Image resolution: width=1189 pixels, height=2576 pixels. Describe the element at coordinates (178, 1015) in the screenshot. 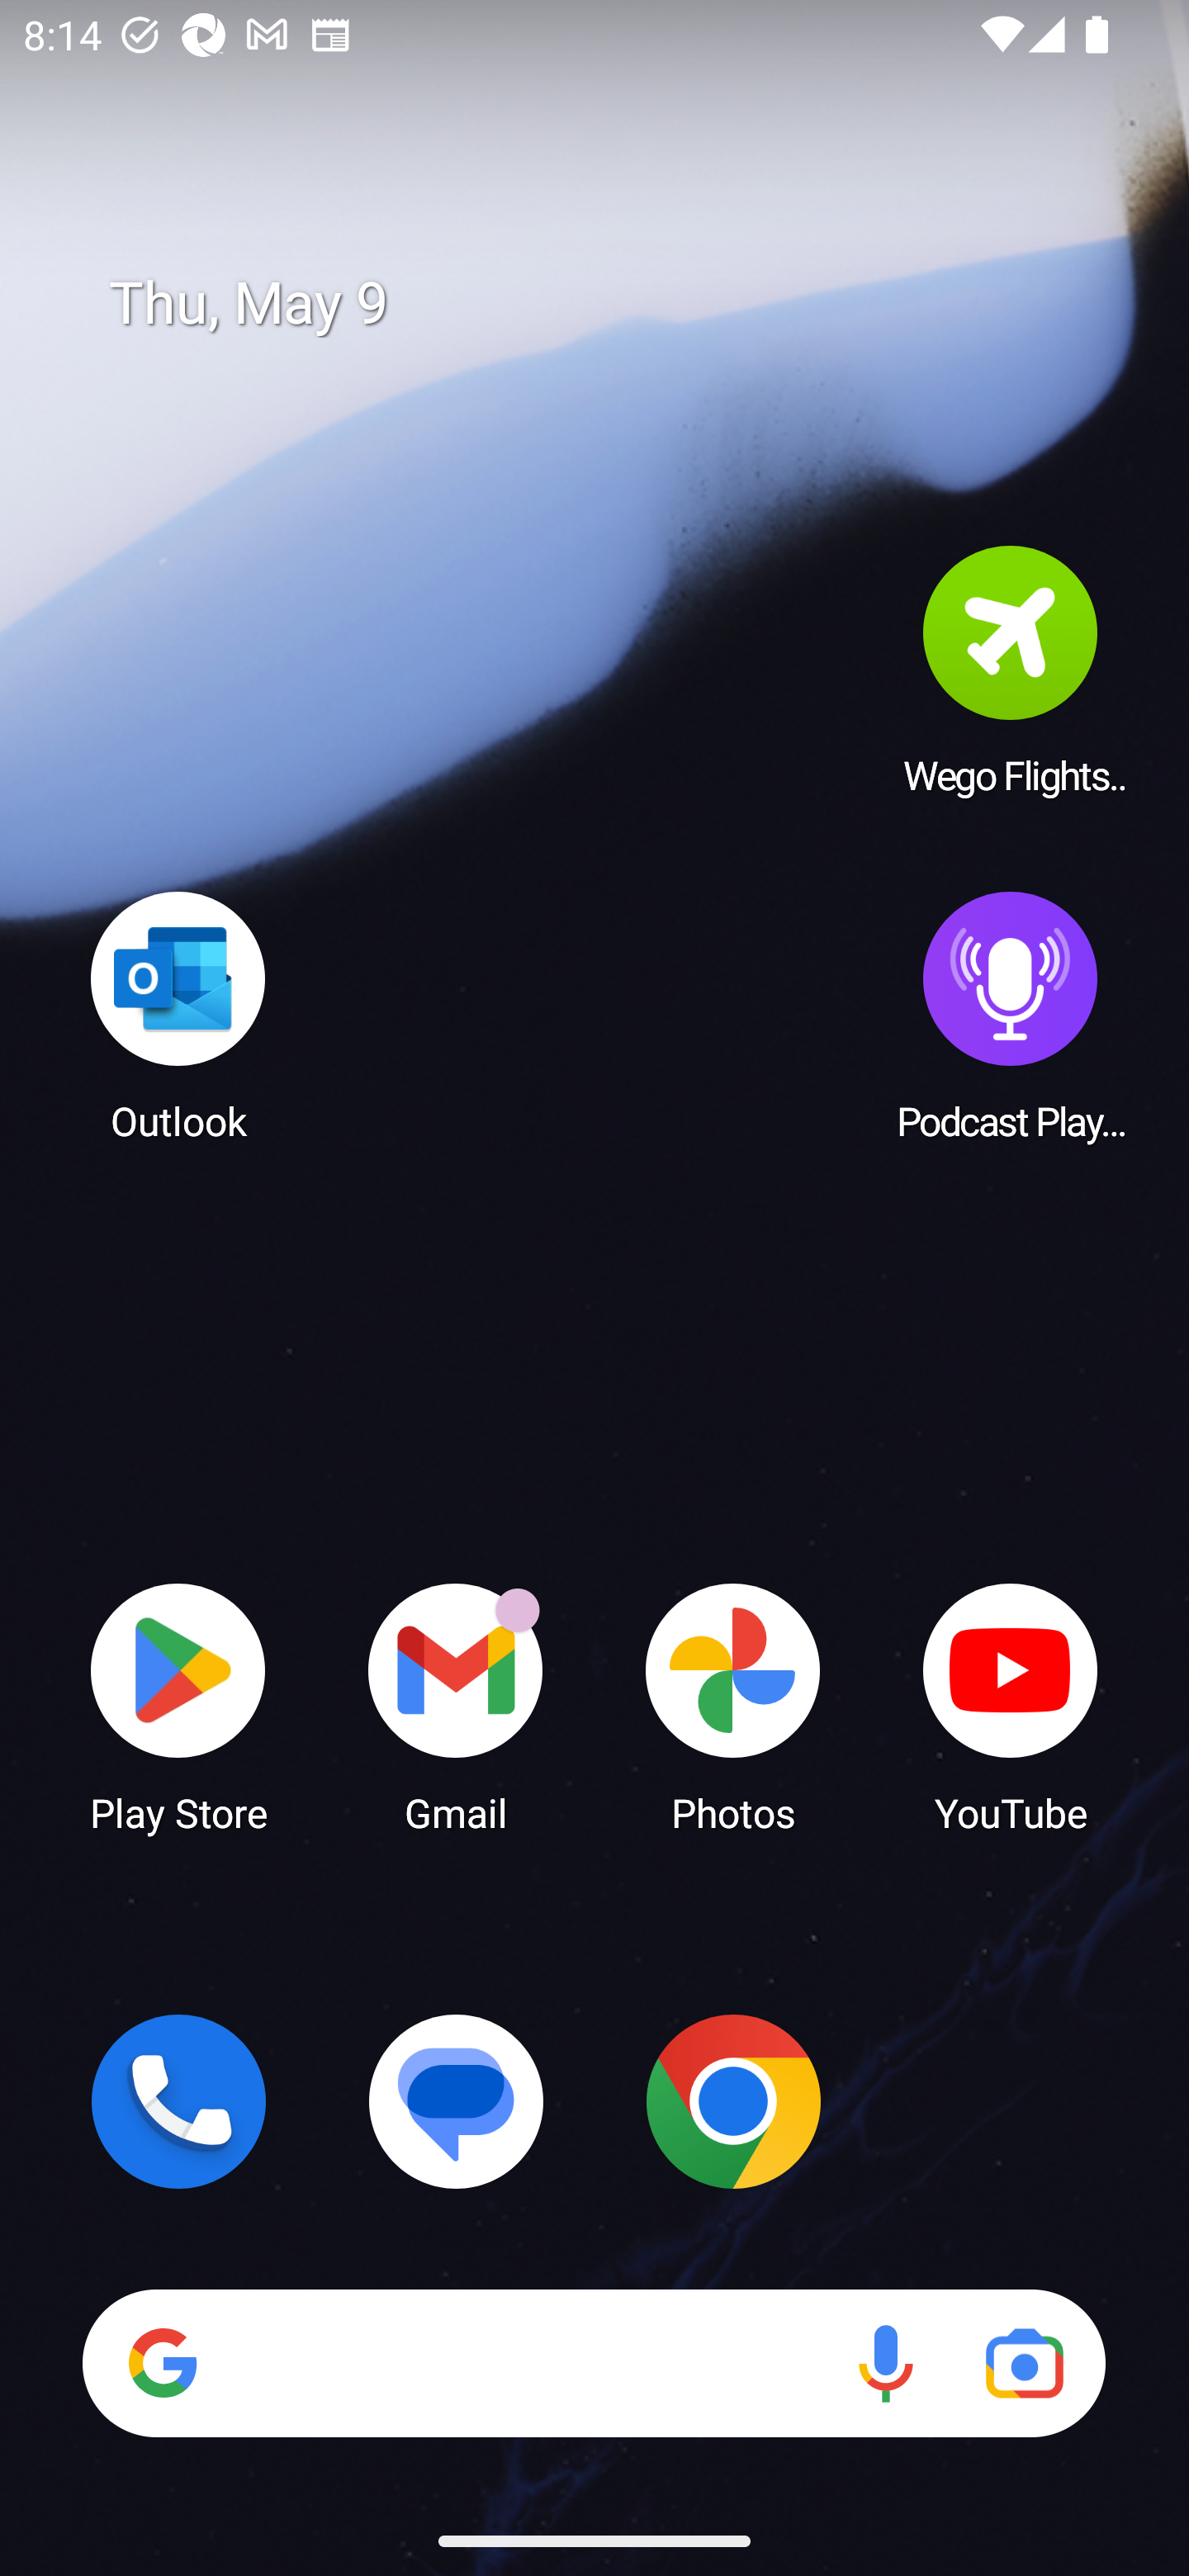

I see `Outlook` at that location.